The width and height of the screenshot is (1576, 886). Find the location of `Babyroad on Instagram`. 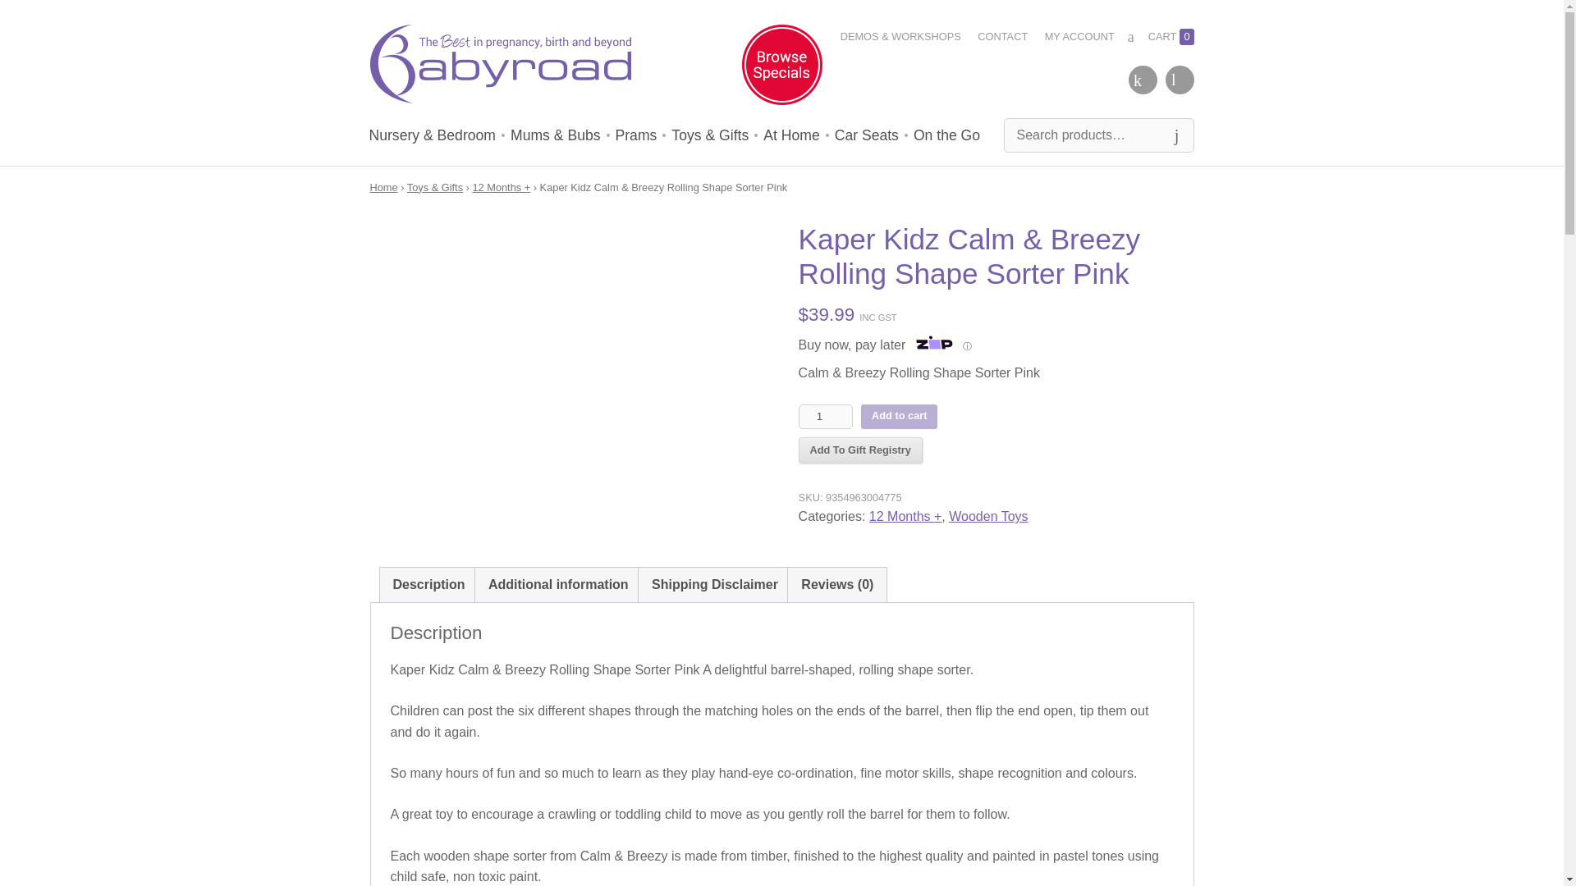

Babyroad on Instagram is located at coordinates (1180, 79).